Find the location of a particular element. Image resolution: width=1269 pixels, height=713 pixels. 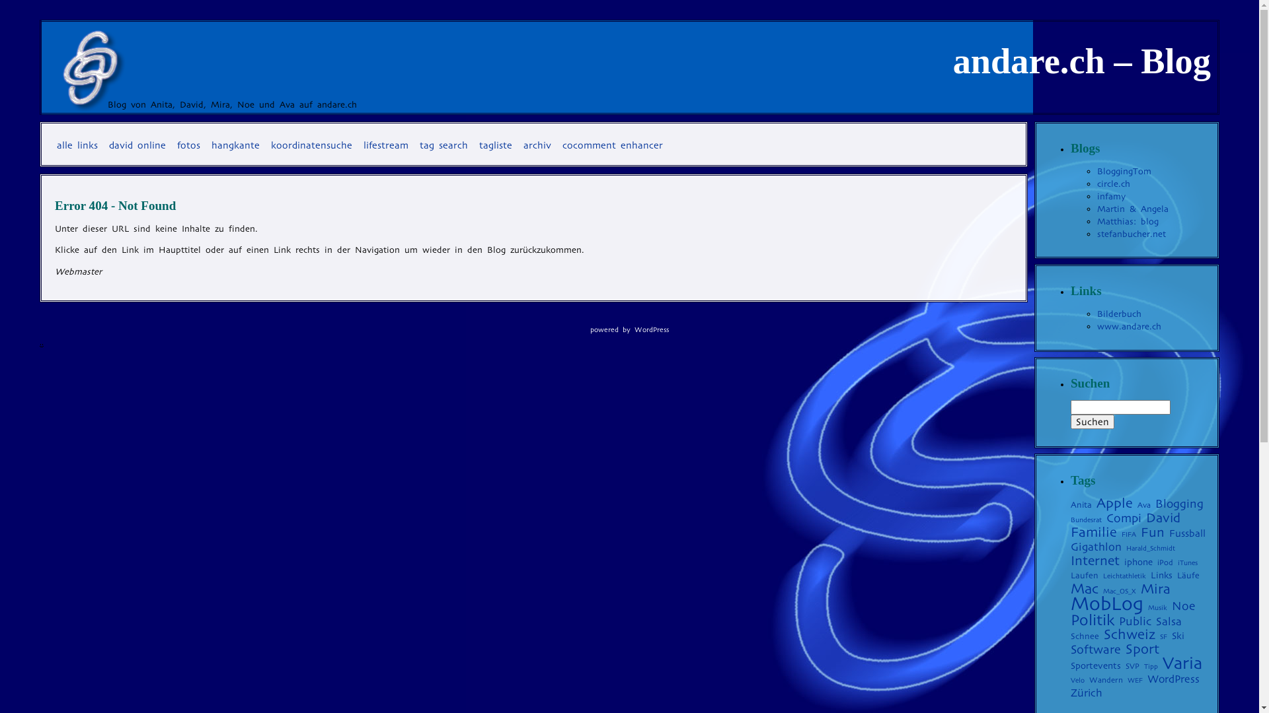

fotos is located at coordinates (189, 145).